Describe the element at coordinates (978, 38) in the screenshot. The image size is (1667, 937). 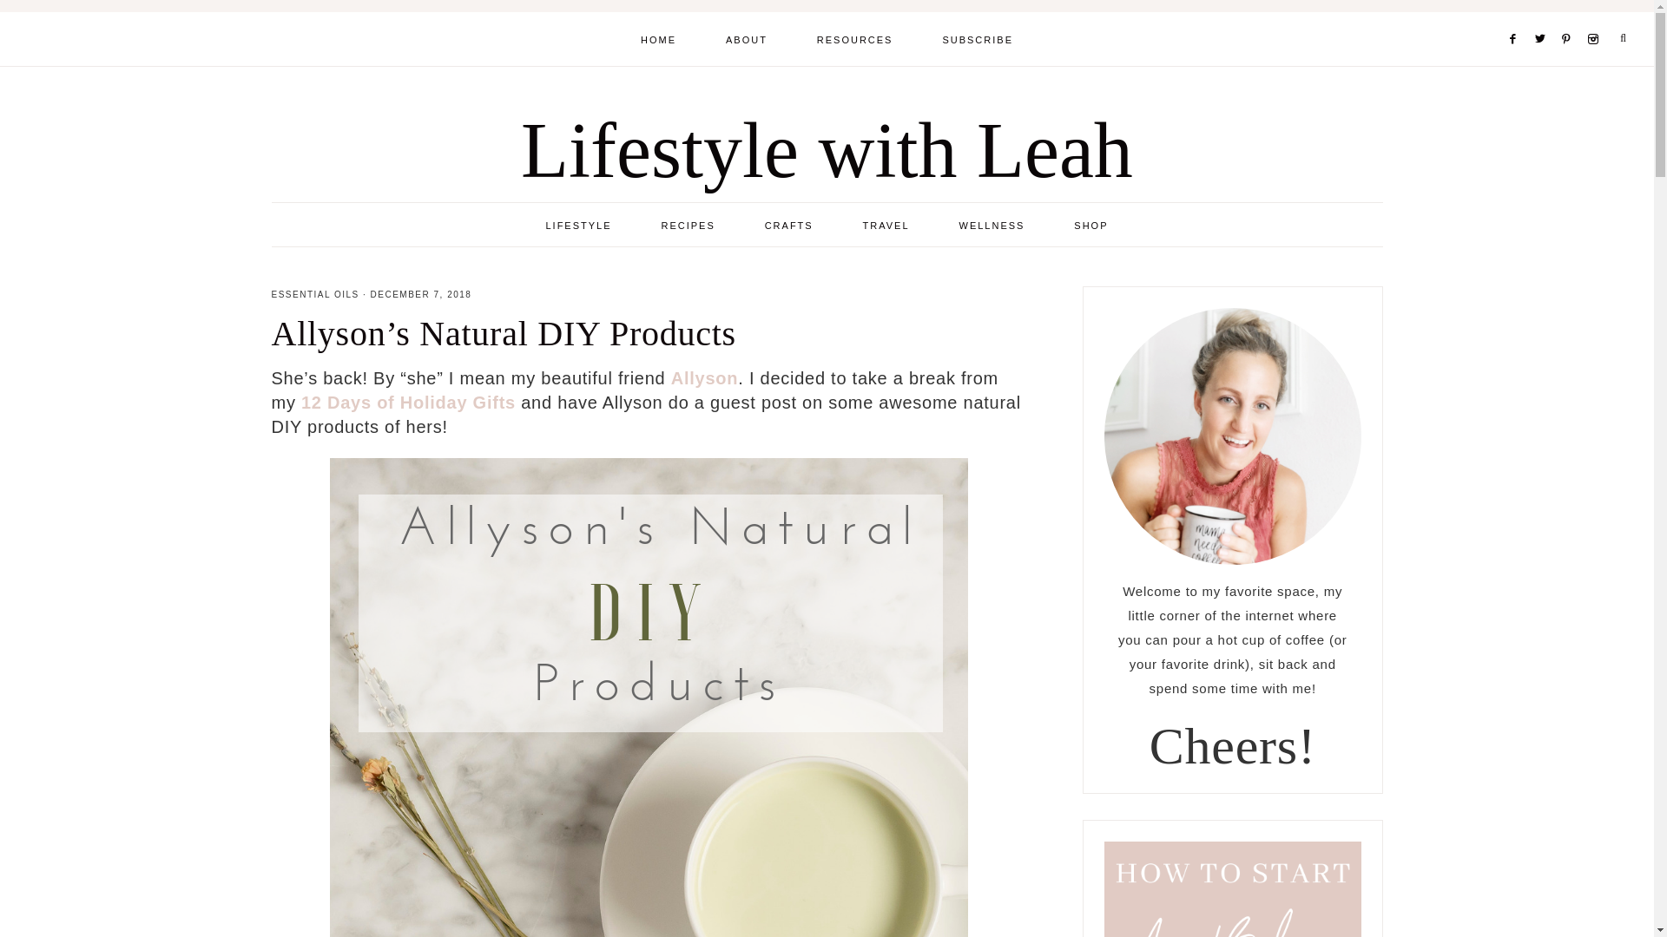
I see `SUBSCRIBE` at that location.